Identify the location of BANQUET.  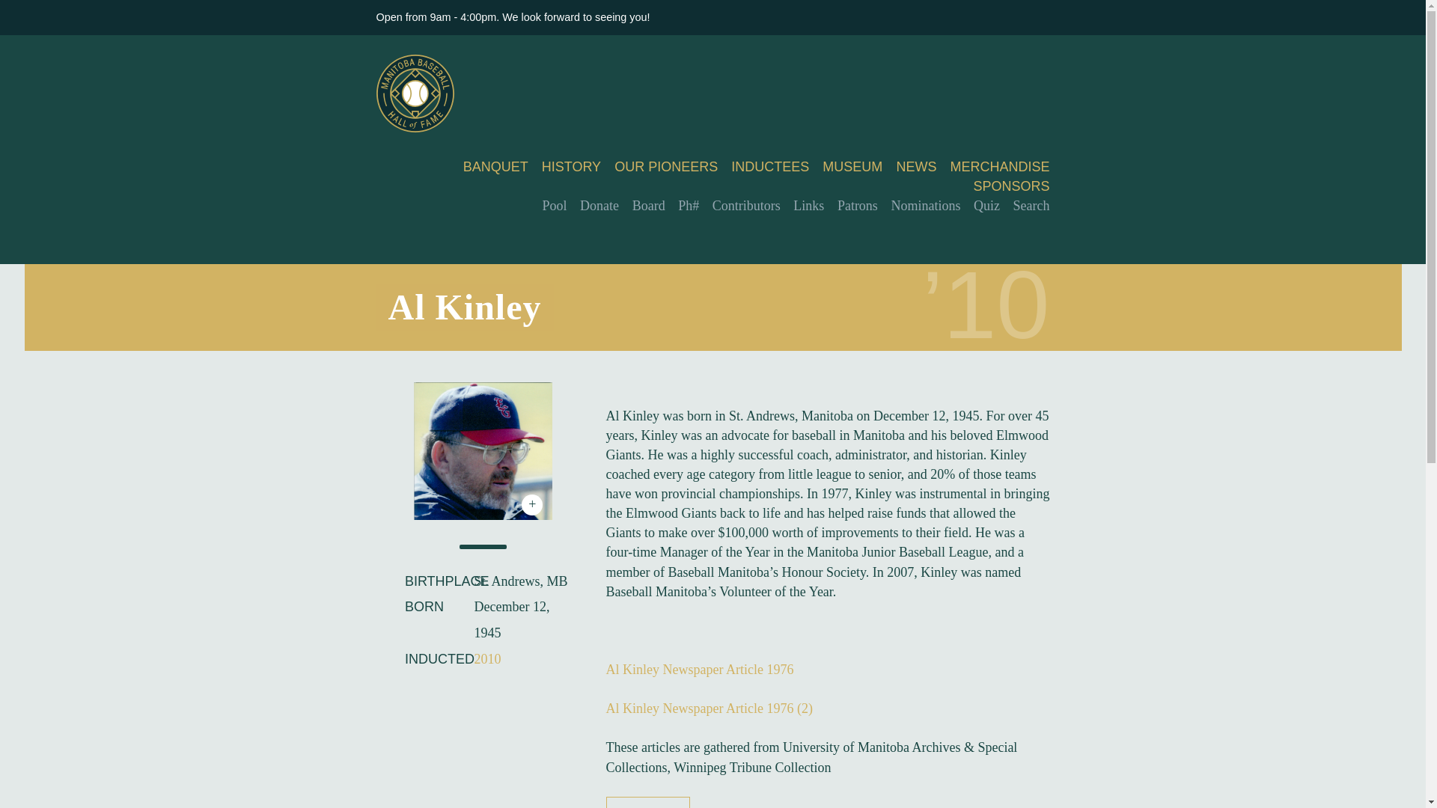
(495, 166).